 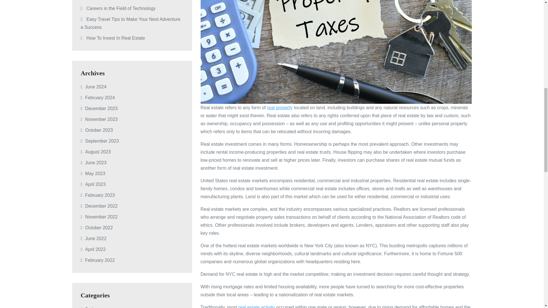 What do you see at coordinates (101, 108) in the screenshot?
I see `December 2023` at bounding box center [101, 108].